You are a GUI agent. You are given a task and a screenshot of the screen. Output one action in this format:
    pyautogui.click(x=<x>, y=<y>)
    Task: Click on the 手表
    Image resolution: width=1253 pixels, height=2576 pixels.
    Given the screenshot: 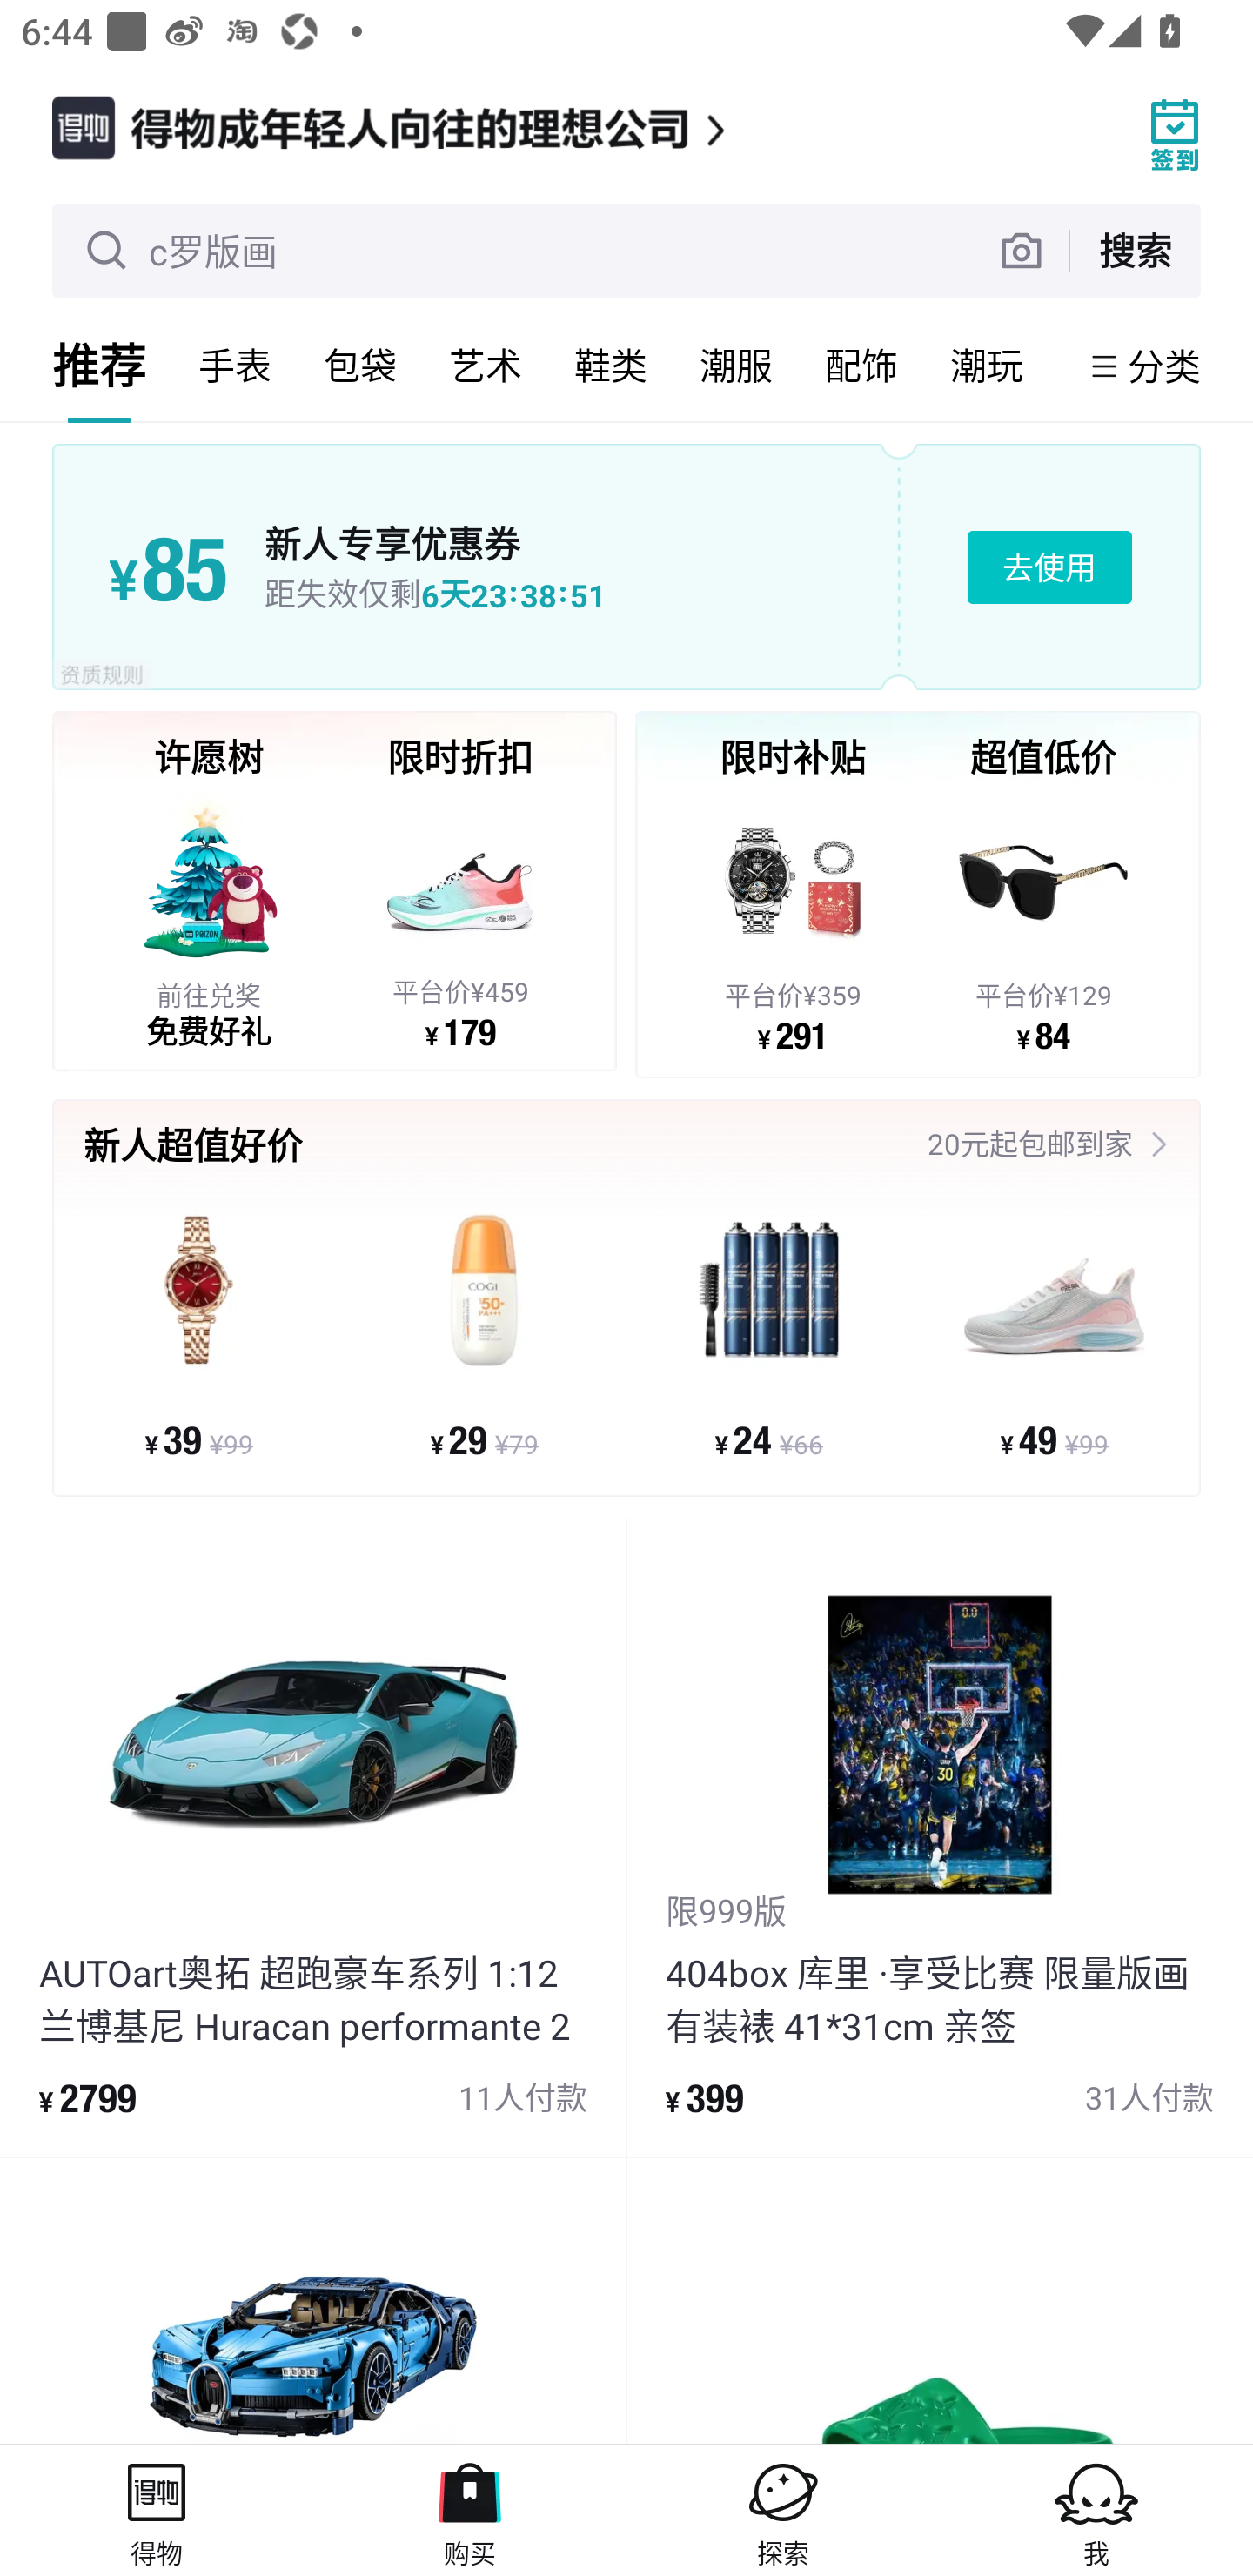 What is the action you would take?
    pyautogui.click(x=235, y=366)
    